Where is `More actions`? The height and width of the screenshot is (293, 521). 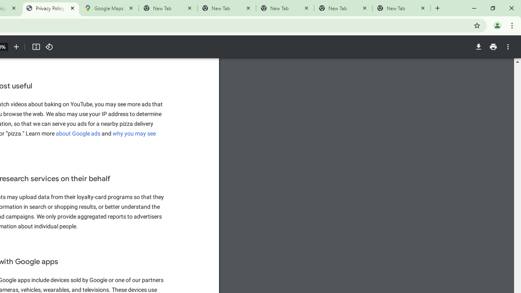
More actions is located at coordinates (508, 47).